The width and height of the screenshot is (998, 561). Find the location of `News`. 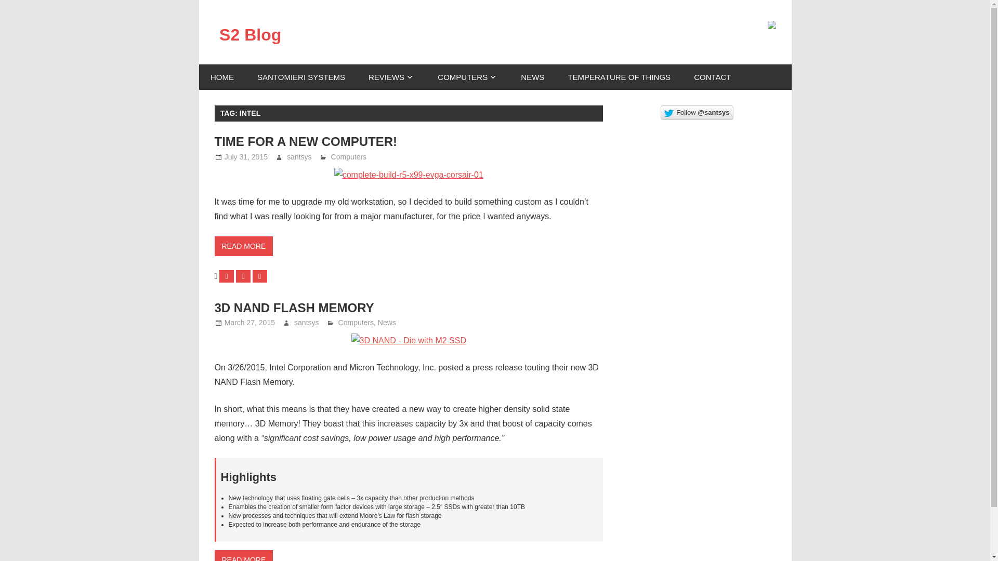

News is located at coordinates (387, 322).